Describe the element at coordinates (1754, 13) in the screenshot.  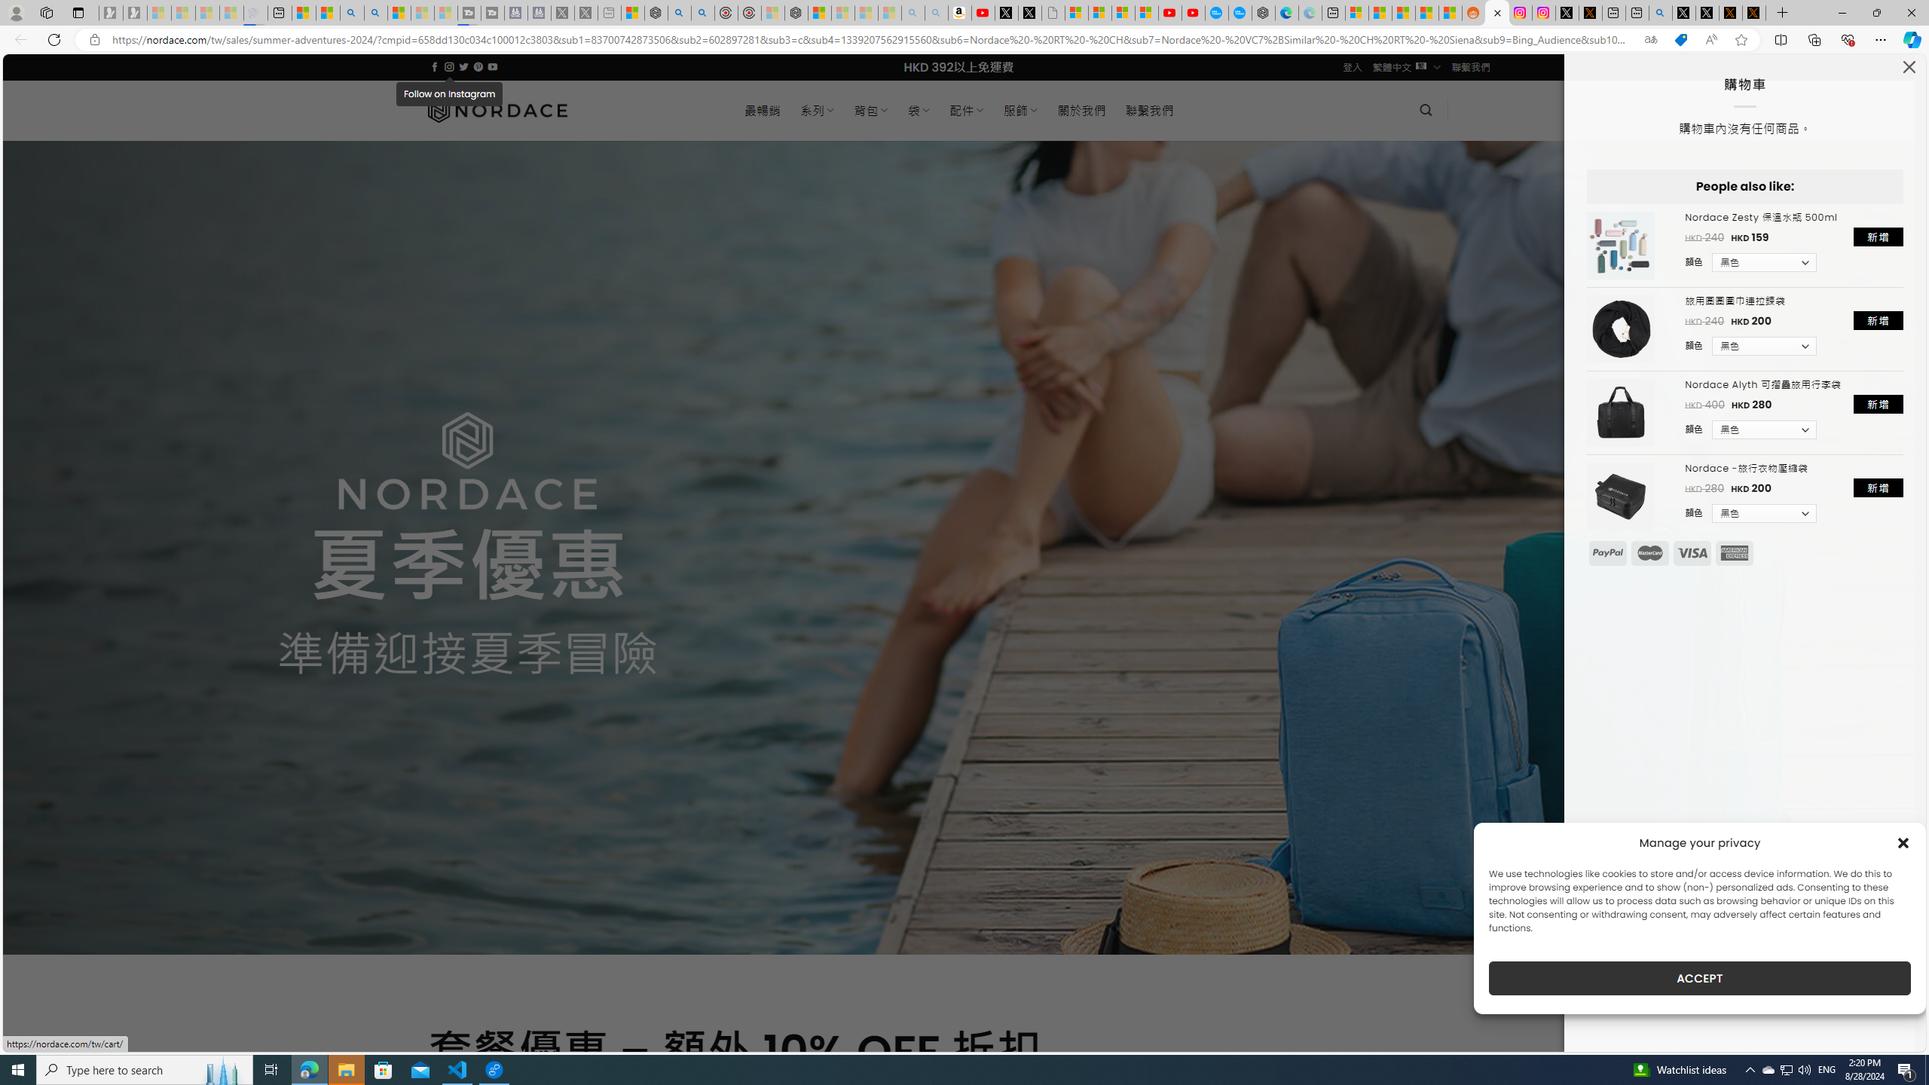
I see `X Privacy Policy` at that location.